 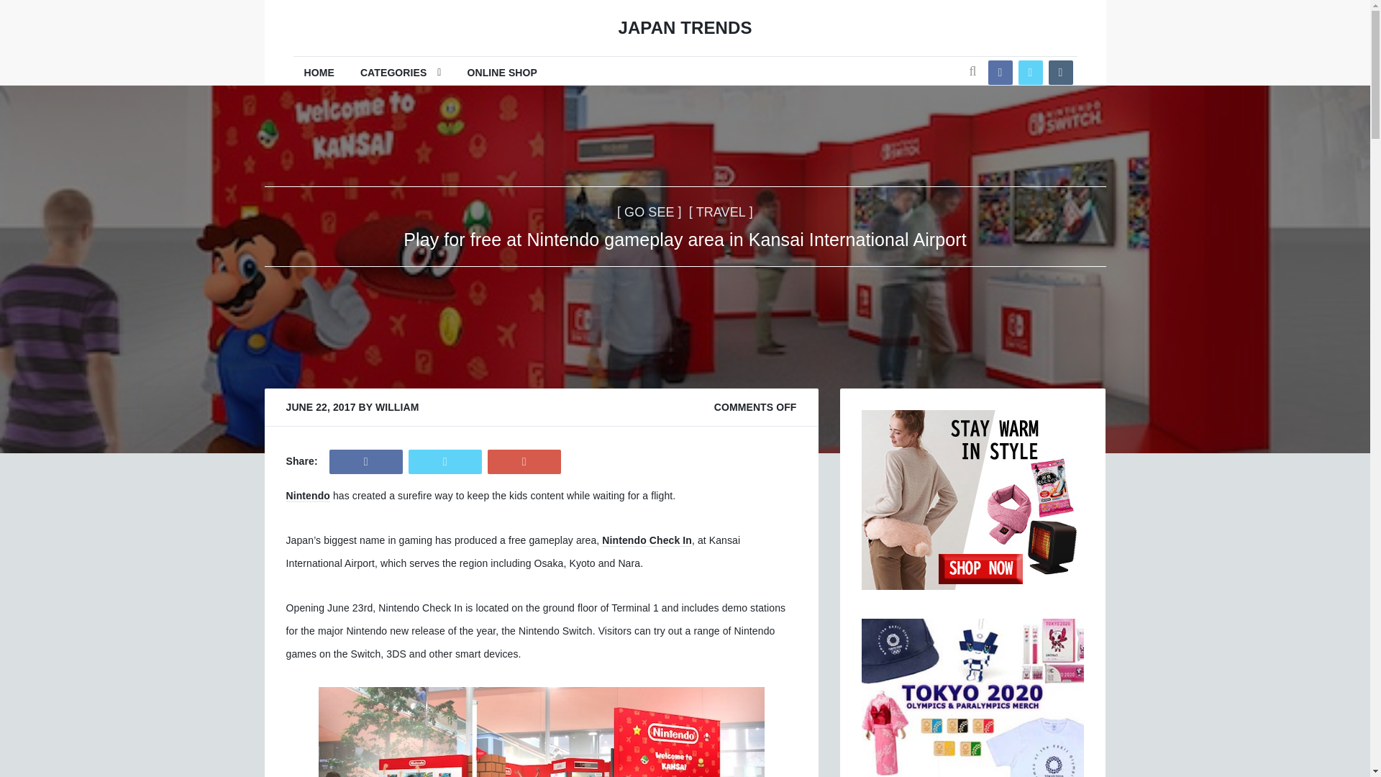 I want to click on HOME, so click(x=319, y=72).